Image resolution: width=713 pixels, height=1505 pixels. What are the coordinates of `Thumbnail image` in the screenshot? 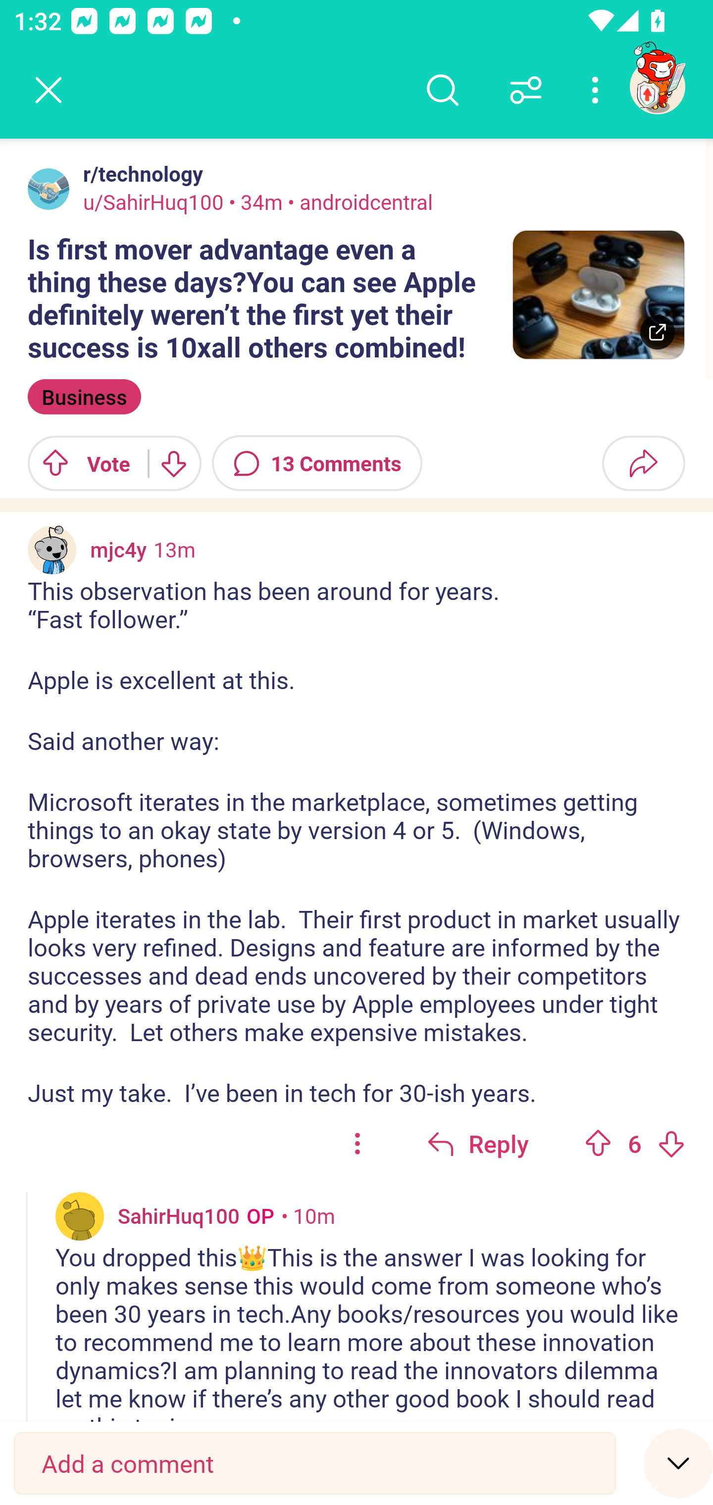 It's located at (598, 295).